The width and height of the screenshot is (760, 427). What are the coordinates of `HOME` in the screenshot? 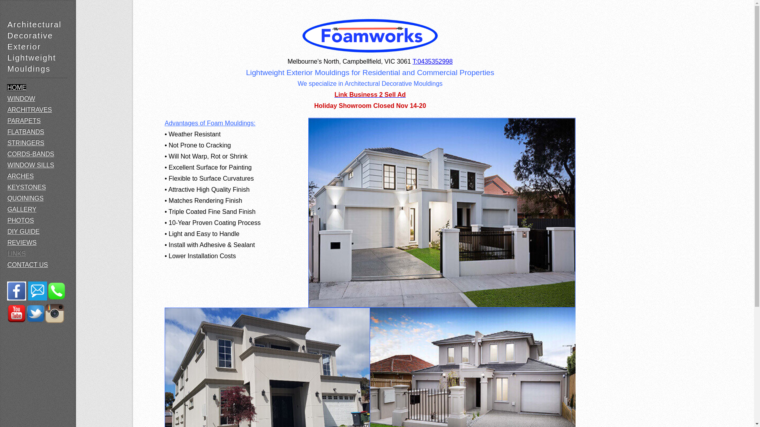 It's located at (17, 88).